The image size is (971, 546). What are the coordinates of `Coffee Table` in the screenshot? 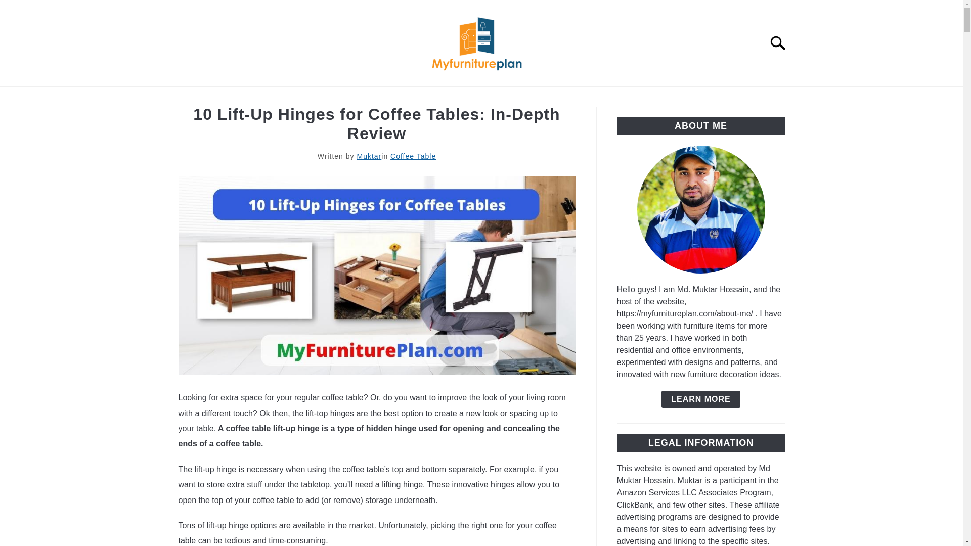 It's located at (413, 156).